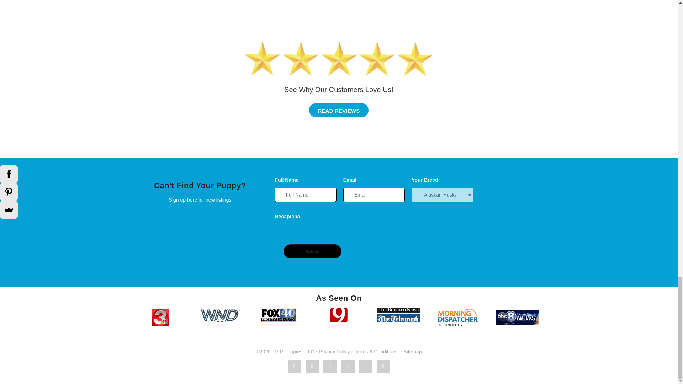 This screenshot has width=683, height=384. What do you see at coordinates (312, 251) in the screenshot?
I see `Submit` at bounding box center [312, 251].